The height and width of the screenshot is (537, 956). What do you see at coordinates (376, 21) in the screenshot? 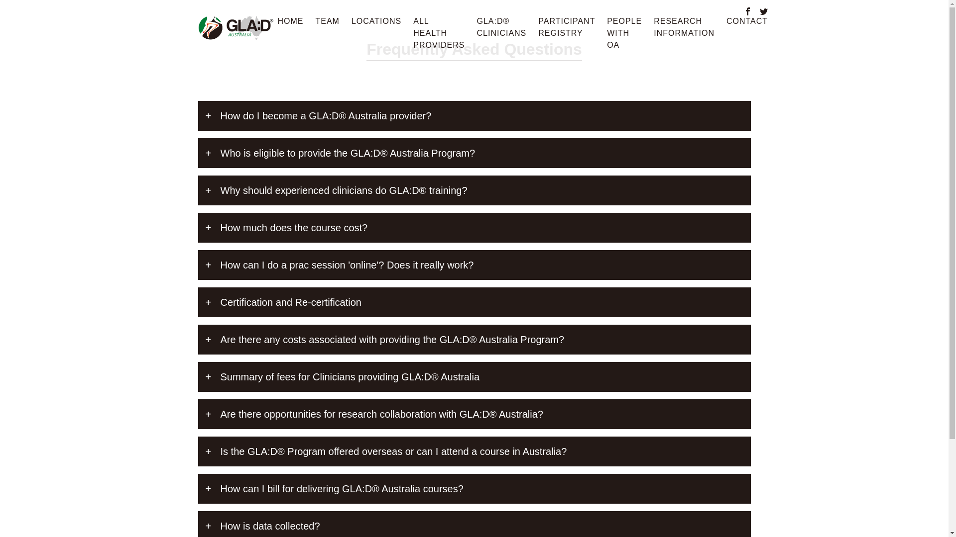
I see `LOCATIONS` at bounding box center [376, 21].